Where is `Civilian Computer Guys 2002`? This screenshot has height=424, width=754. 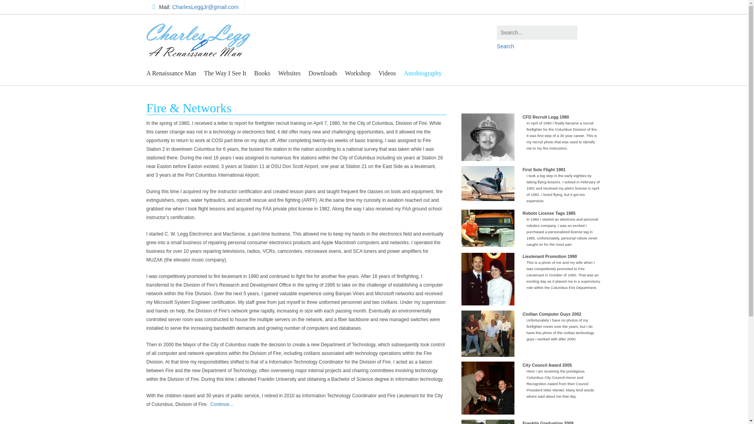
Civilian Computer Guys 2002 is located at coordinates (488, 334).